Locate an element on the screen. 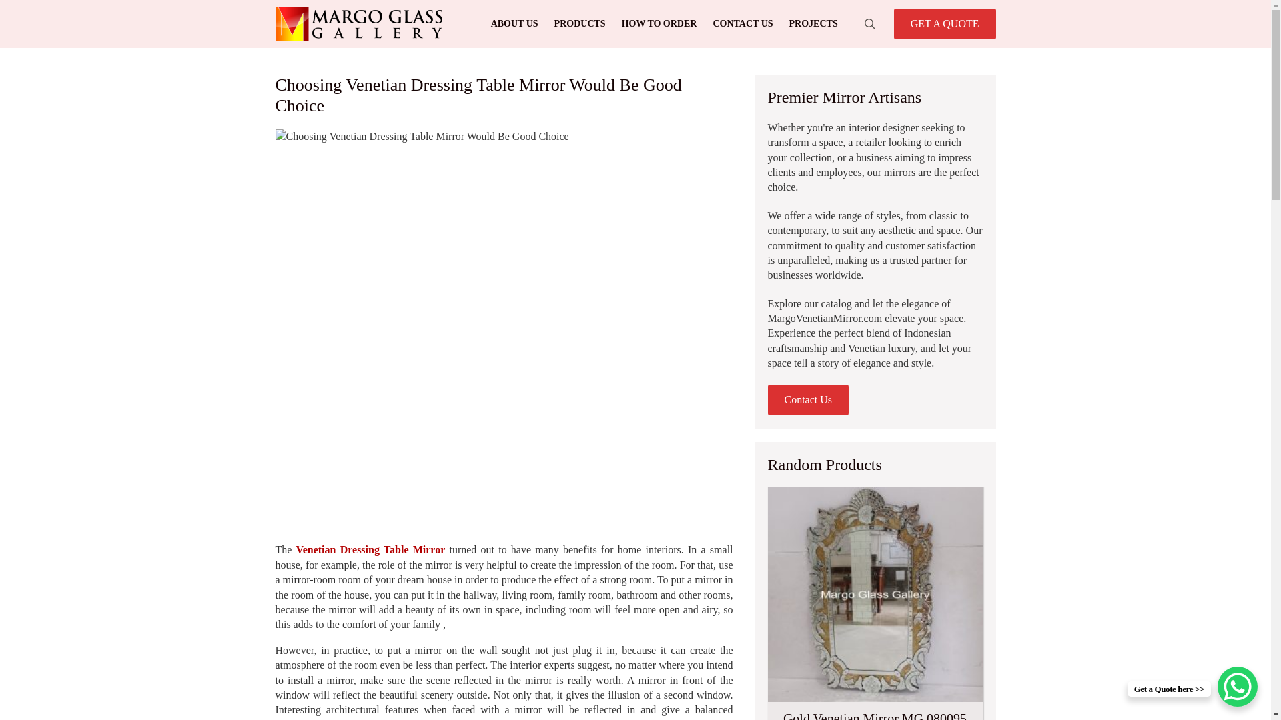  CONTACT US is located at coordinates (742, 24).